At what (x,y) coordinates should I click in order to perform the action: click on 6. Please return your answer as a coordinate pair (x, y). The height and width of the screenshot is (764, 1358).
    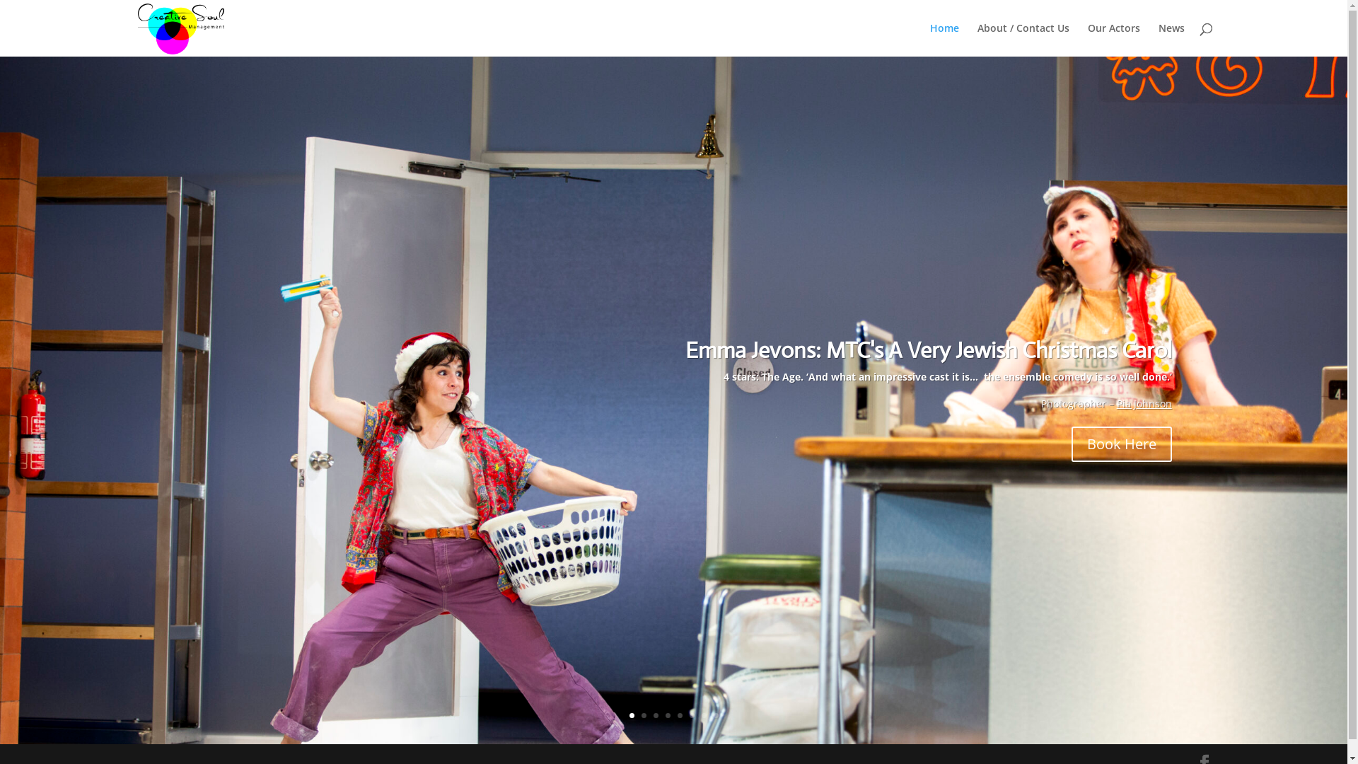
    Looking at the image, I should click on (692, 716).